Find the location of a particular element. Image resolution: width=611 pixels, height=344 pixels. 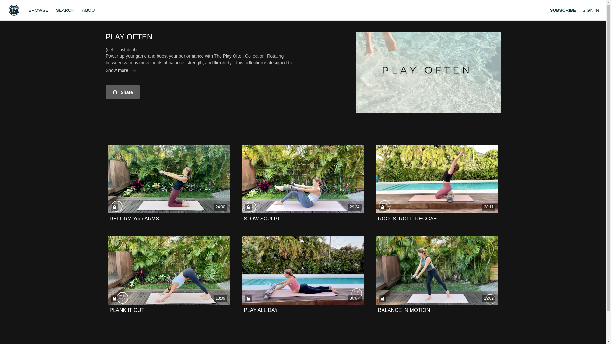

24:00 is located at coordinates (169, 179).